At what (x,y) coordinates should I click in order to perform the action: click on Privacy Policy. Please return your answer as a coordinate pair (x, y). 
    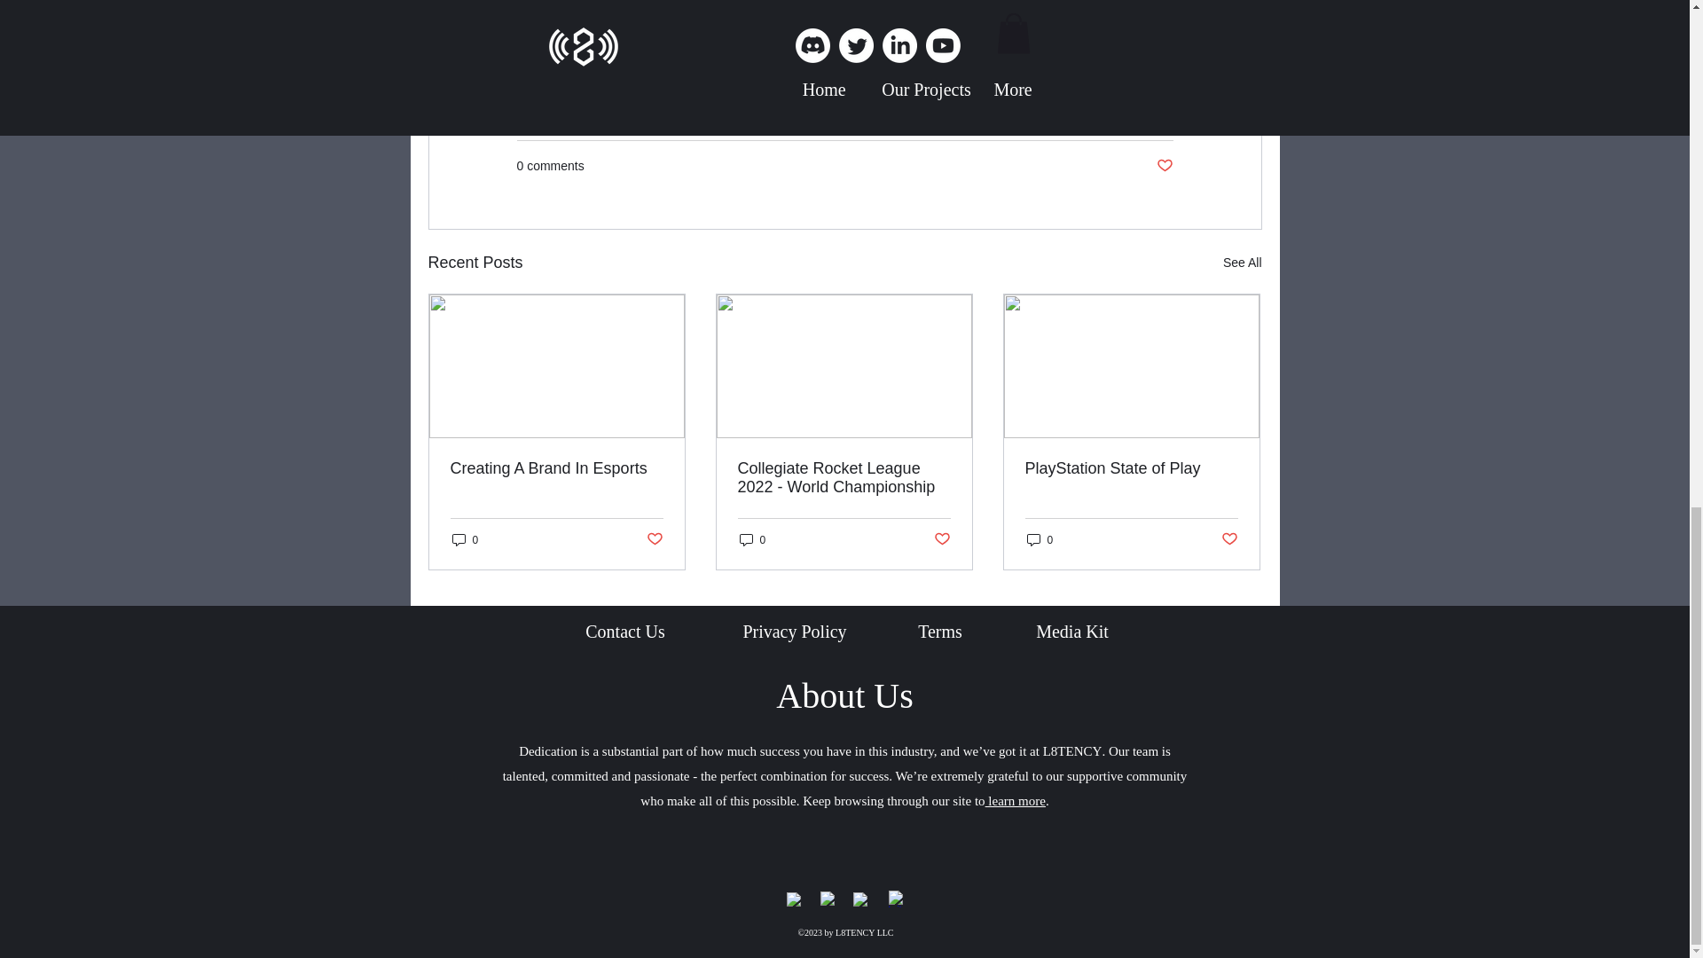
    Looking at the image, I should click on (795, 631).